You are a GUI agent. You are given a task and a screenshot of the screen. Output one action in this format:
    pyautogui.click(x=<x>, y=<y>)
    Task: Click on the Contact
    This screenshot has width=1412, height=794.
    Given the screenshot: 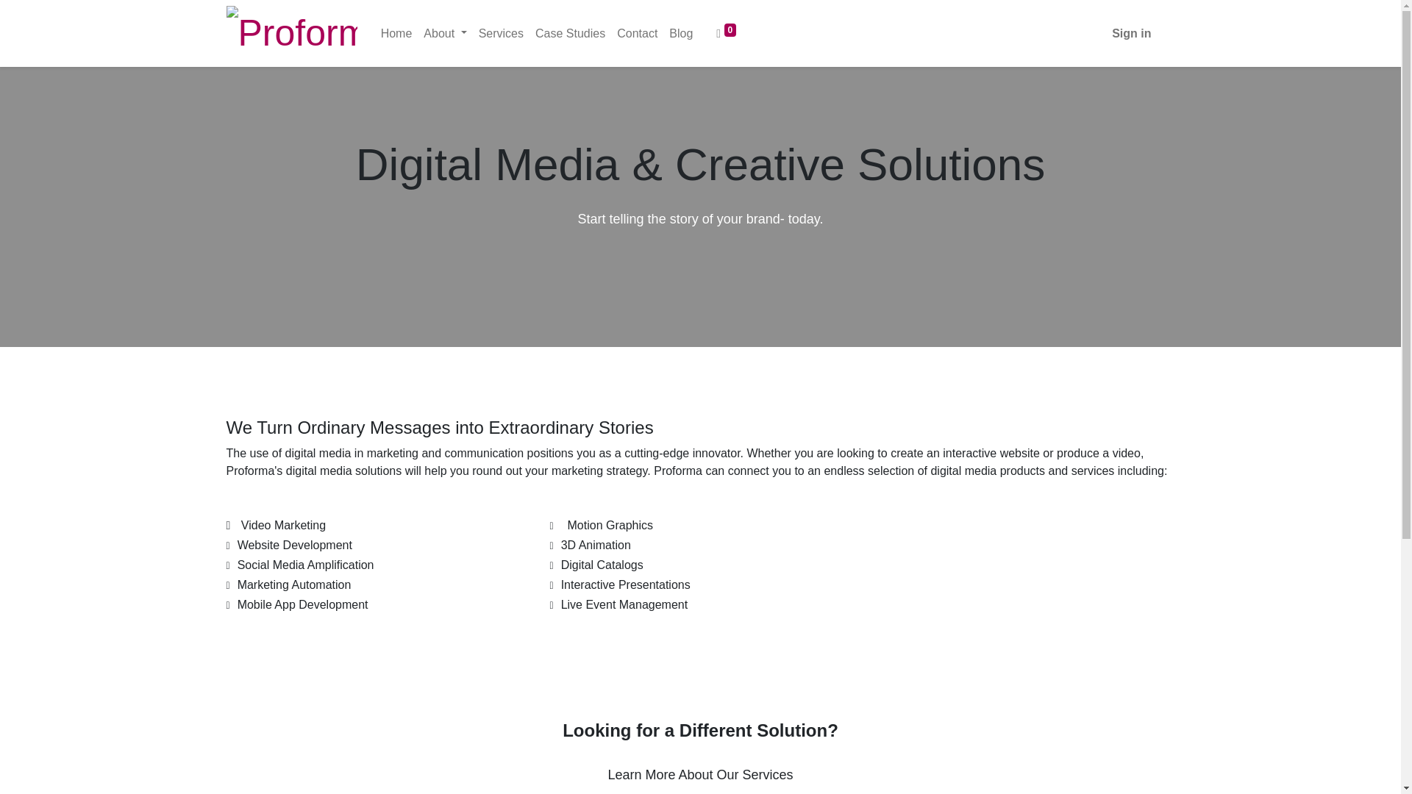 What is the action you would take?
    pyautogui.click(x=637, y=33)
    